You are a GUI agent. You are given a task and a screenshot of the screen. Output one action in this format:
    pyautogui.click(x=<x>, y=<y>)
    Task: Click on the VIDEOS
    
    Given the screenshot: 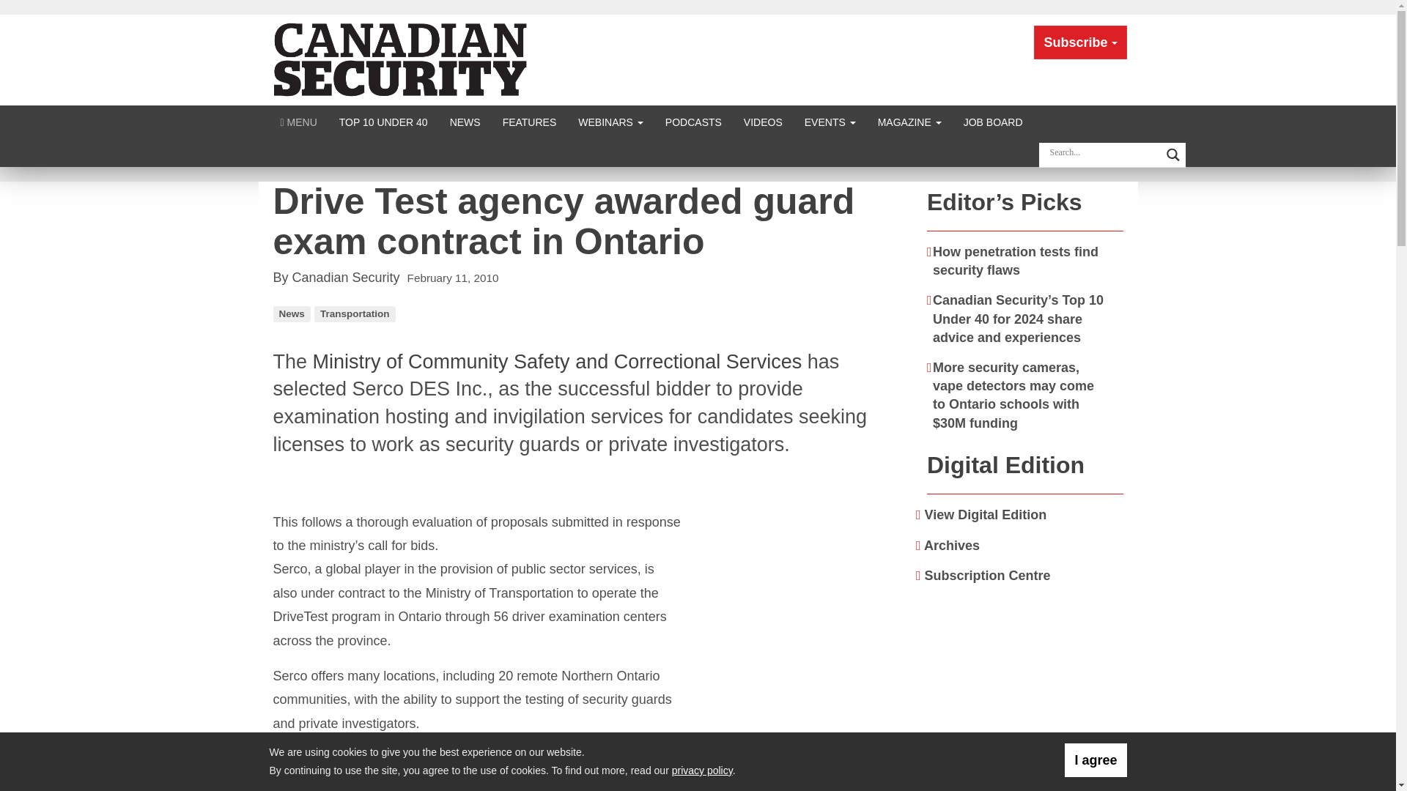 What is the action you would take?
    pyautogui.click(x=763, y=122)
    